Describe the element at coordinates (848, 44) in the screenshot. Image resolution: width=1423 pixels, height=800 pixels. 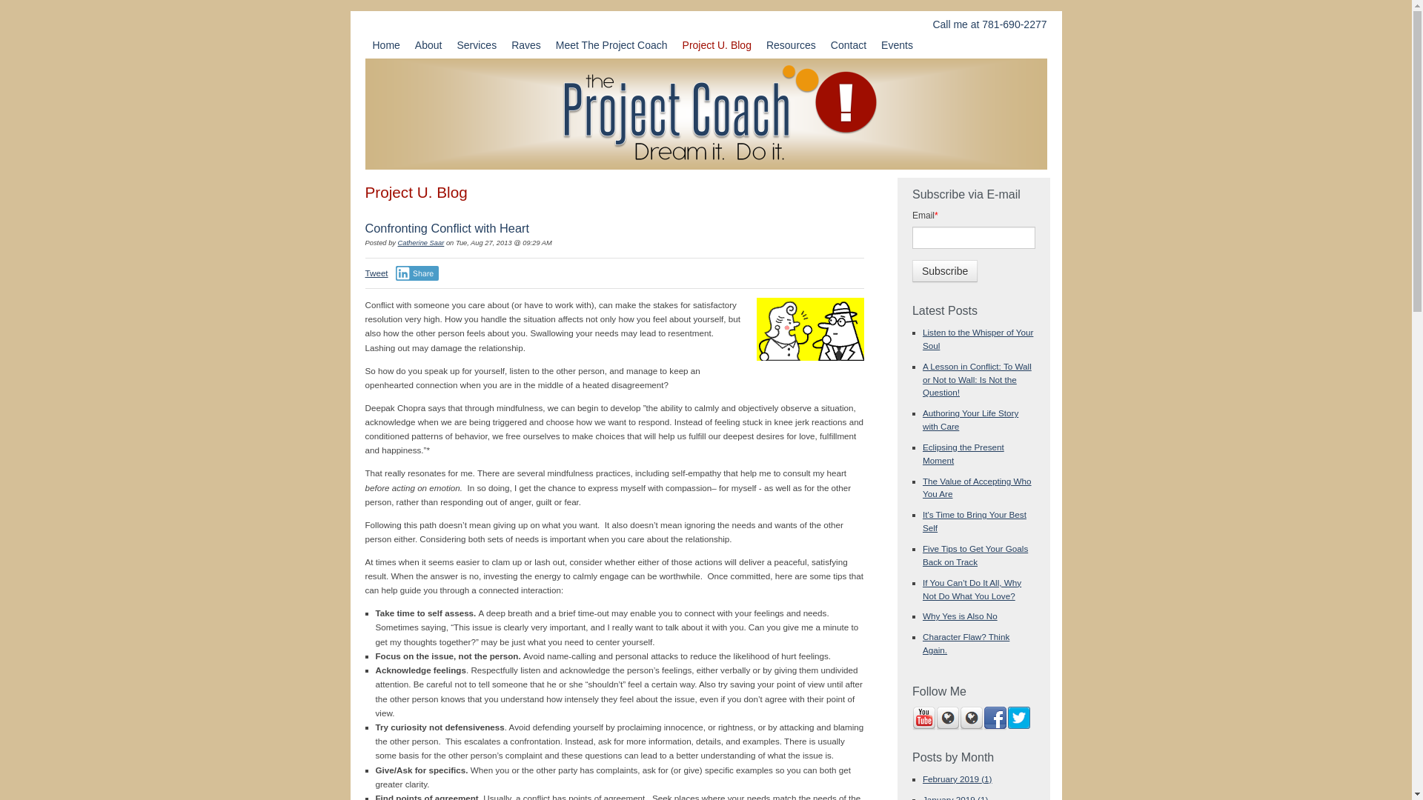
I see `Contact` at that location.